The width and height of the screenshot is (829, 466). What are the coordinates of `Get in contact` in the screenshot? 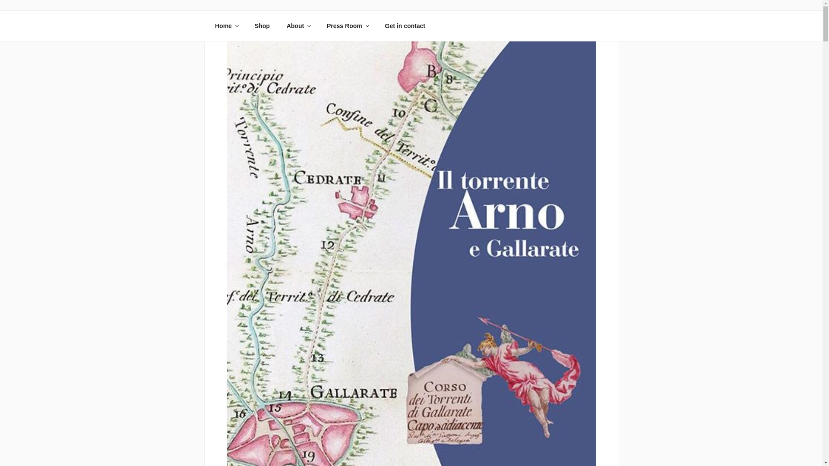 It's located at (405, 26).